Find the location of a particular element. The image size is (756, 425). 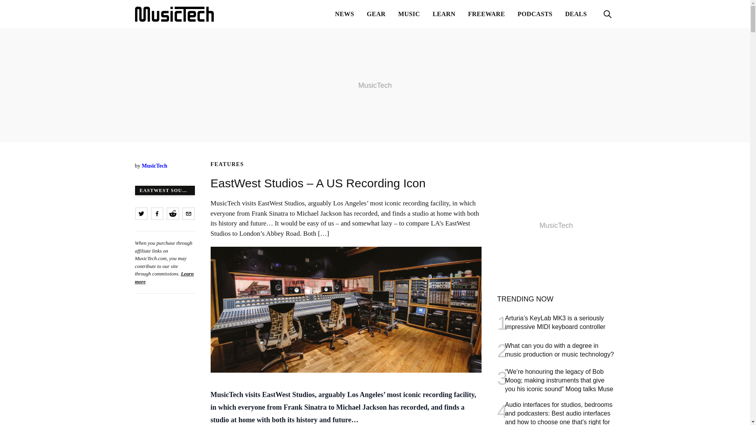

Learn more is located at coordinates (164, 277).